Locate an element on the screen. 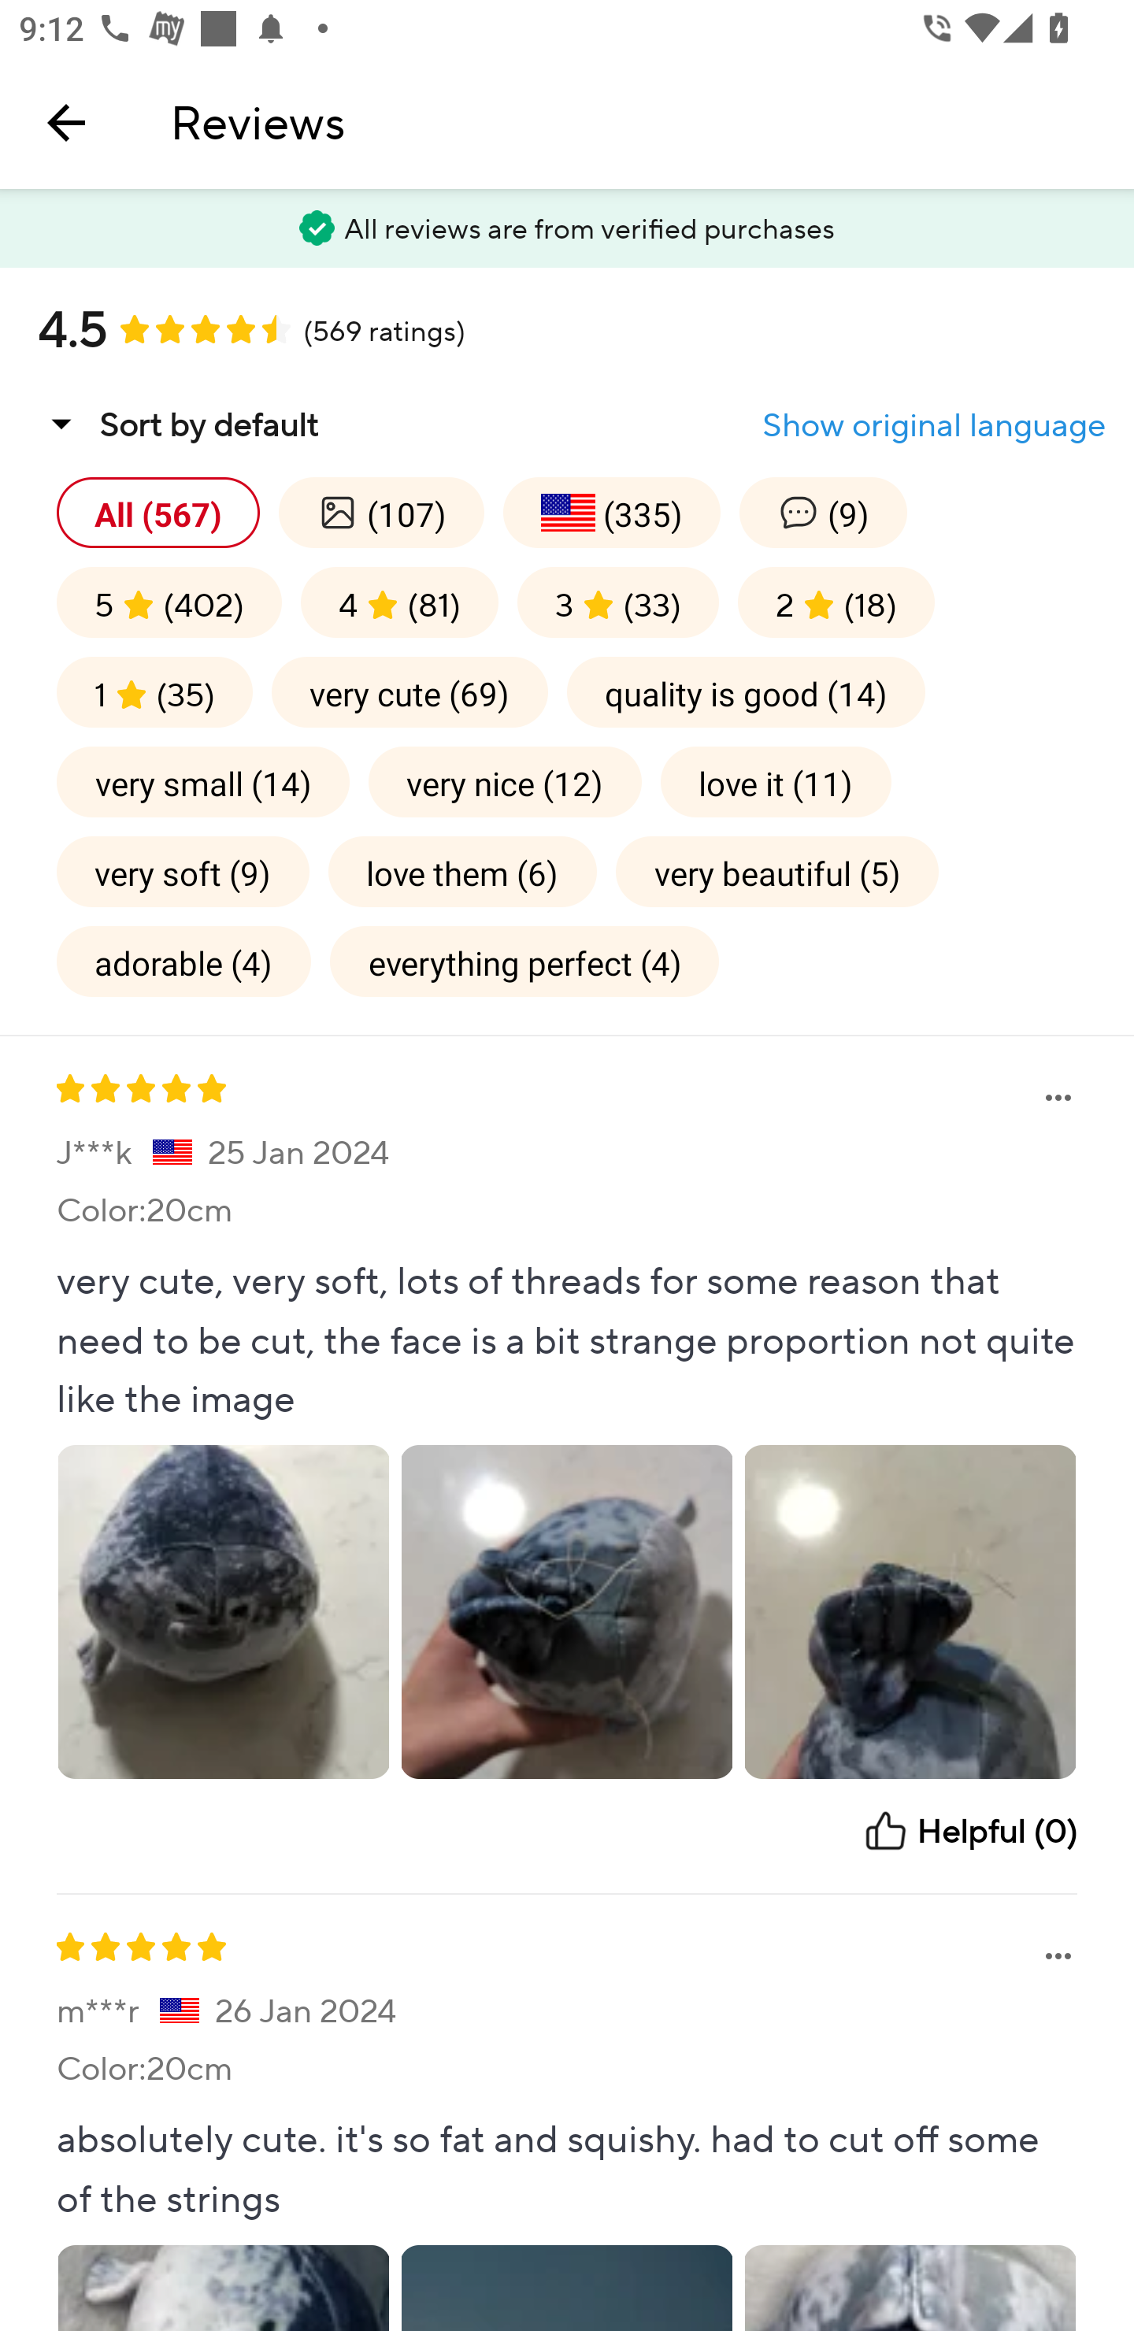 The height and width of the screenshot is (2331, 1134). love them (6) is located at coordinates (462, 871).